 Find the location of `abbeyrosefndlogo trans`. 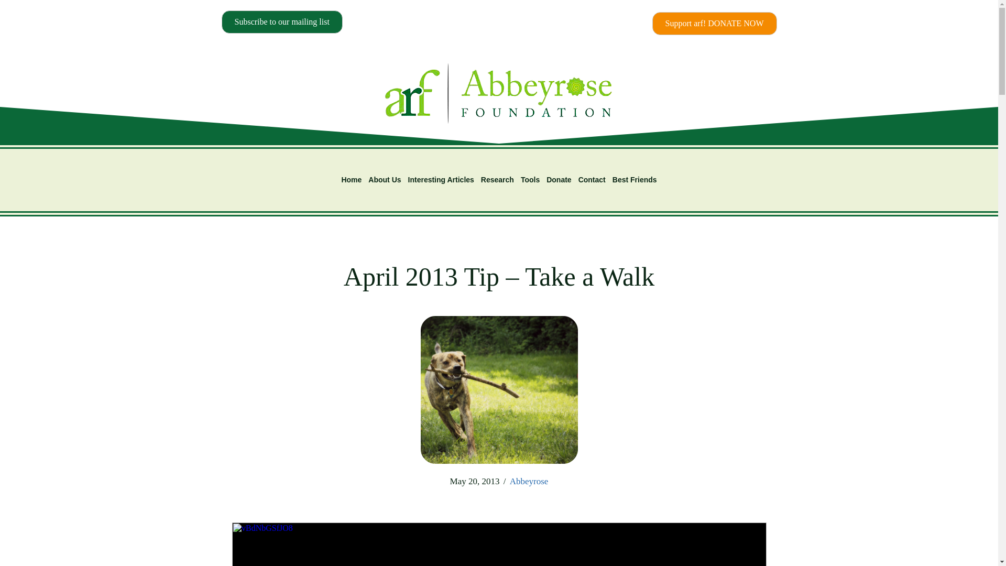

abbeyrosefndlogo trans is located at coordinates (498, 95).